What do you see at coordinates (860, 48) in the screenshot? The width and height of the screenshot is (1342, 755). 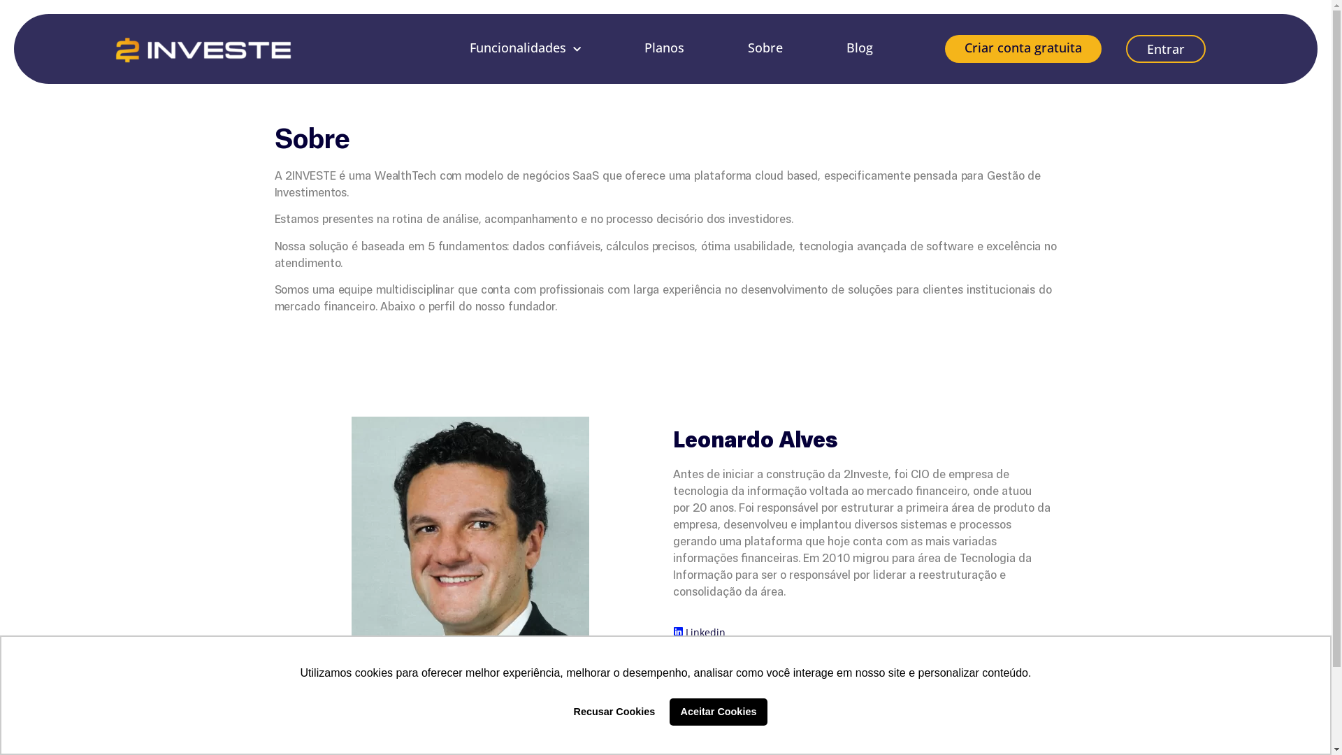 I see `Blog` at bounding box center [860, 48].